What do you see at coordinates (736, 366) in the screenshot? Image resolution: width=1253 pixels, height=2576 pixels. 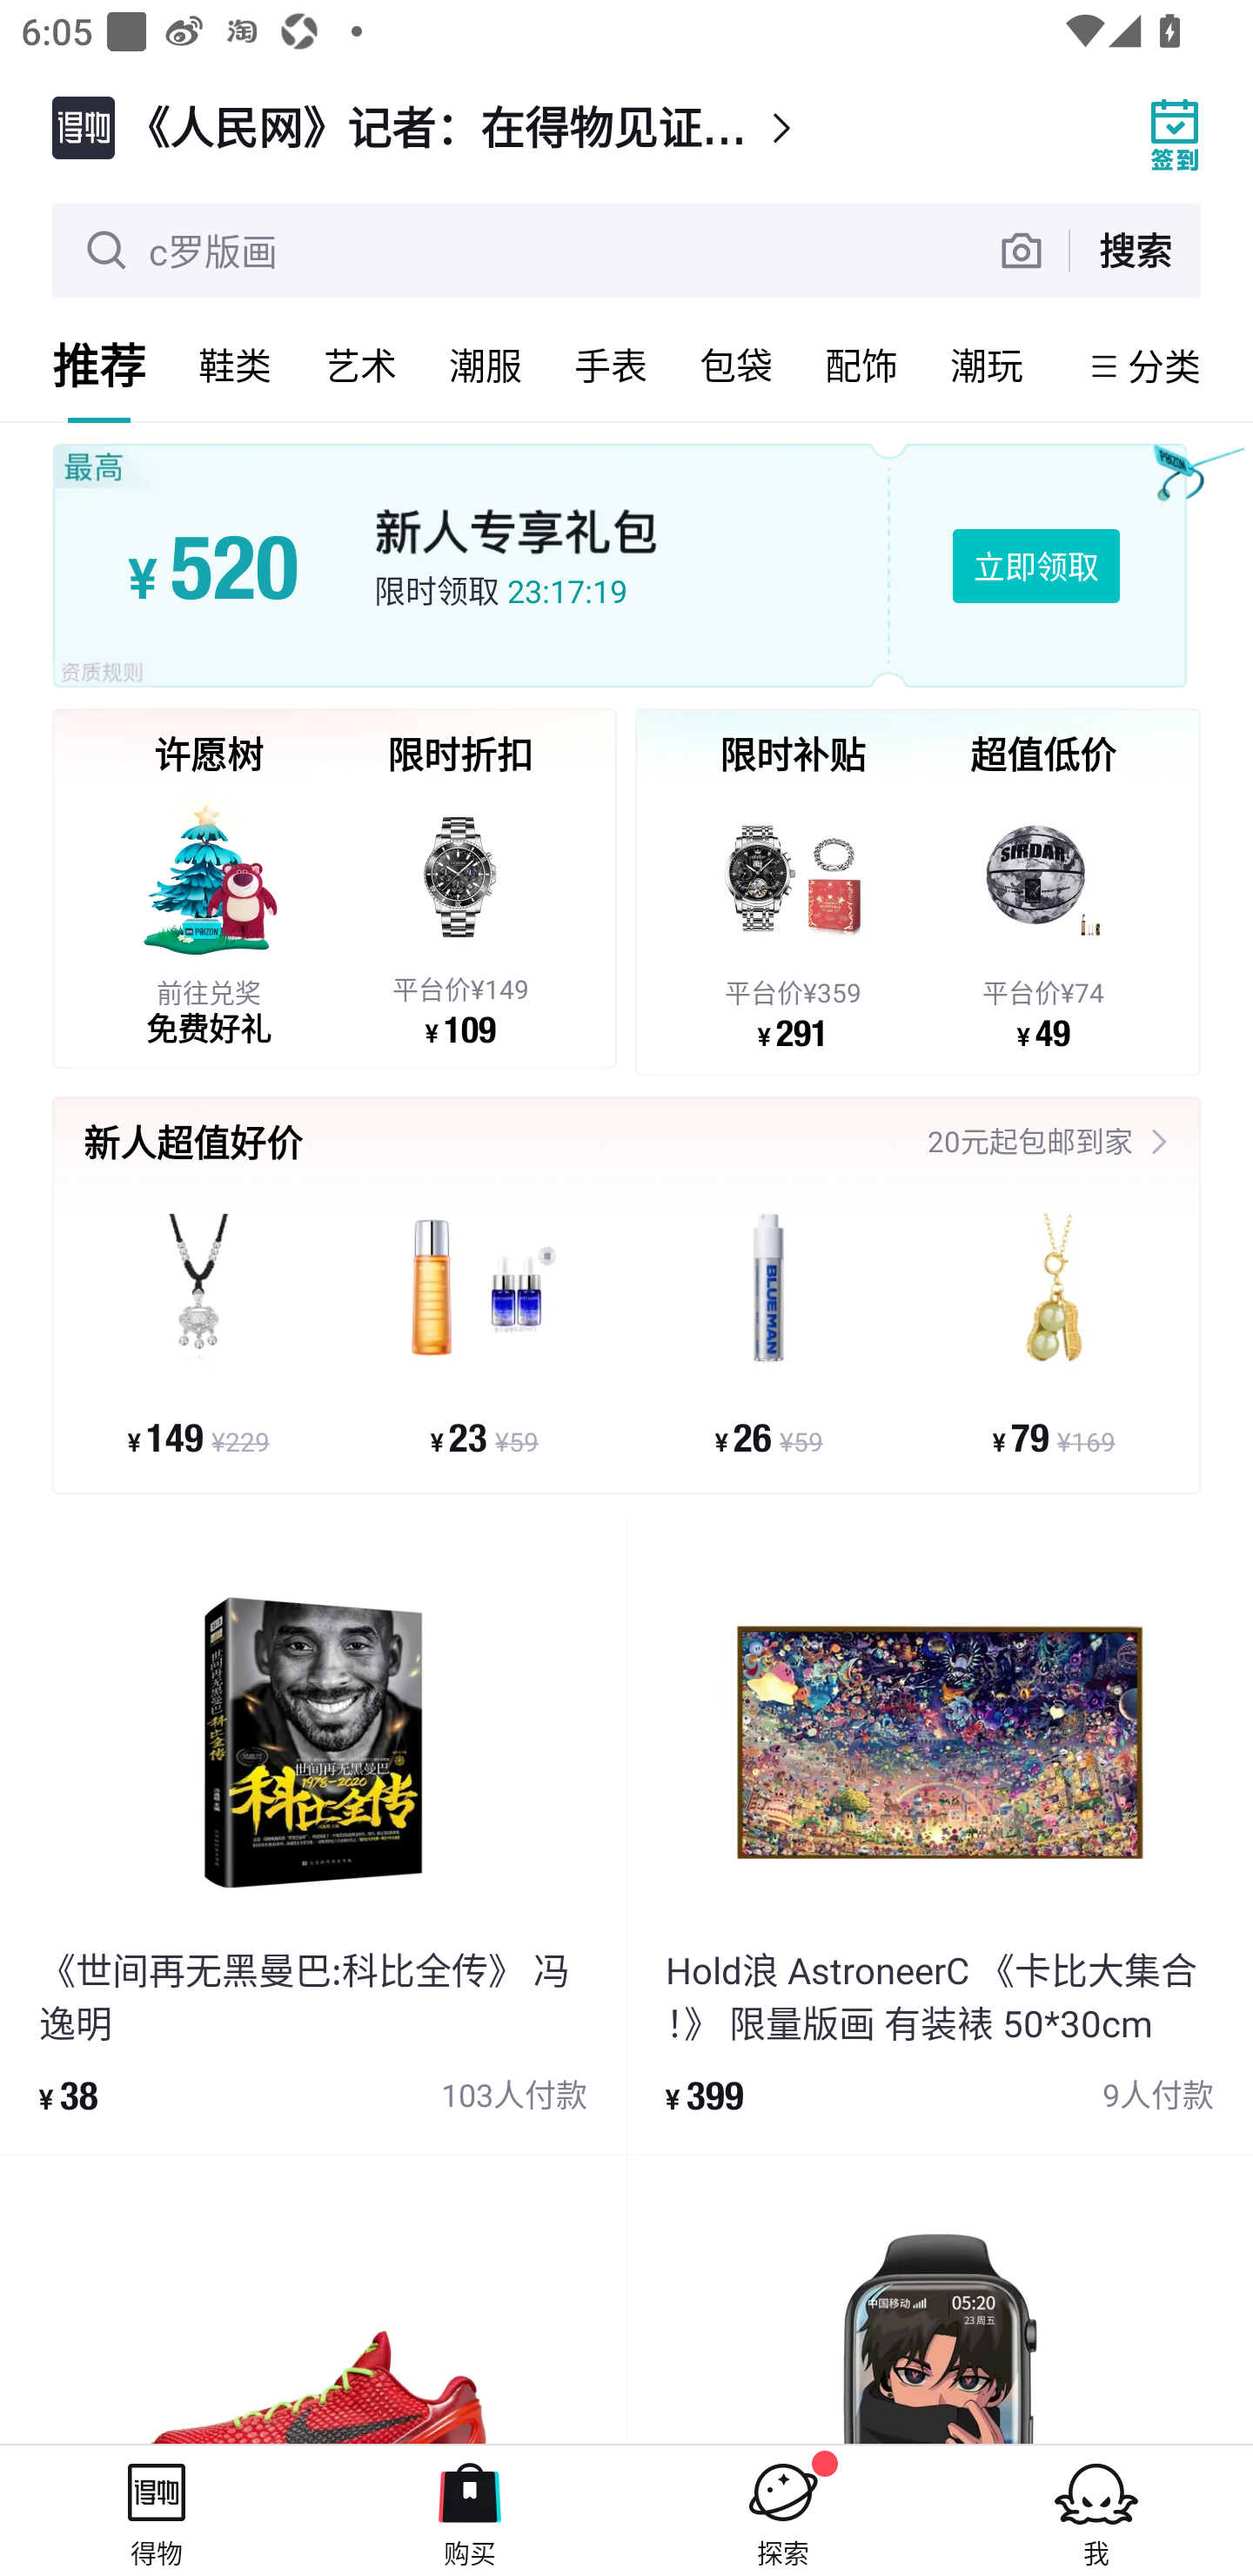 I see `包袋` at bounding box center [736, 366].